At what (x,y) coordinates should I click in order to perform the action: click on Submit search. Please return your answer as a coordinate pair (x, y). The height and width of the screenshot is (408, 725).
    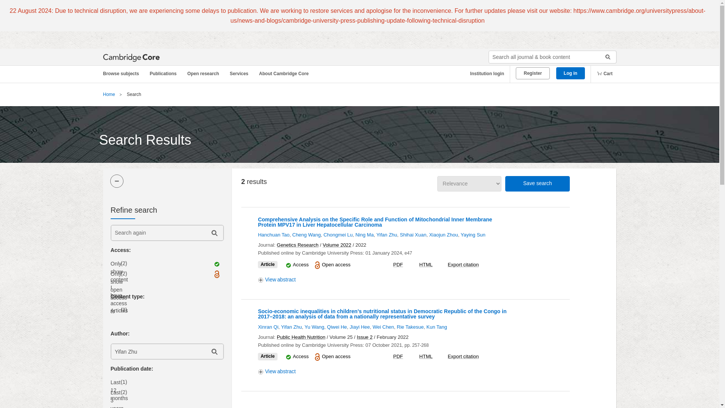
    Looking at the image, I should click on (605, 57).